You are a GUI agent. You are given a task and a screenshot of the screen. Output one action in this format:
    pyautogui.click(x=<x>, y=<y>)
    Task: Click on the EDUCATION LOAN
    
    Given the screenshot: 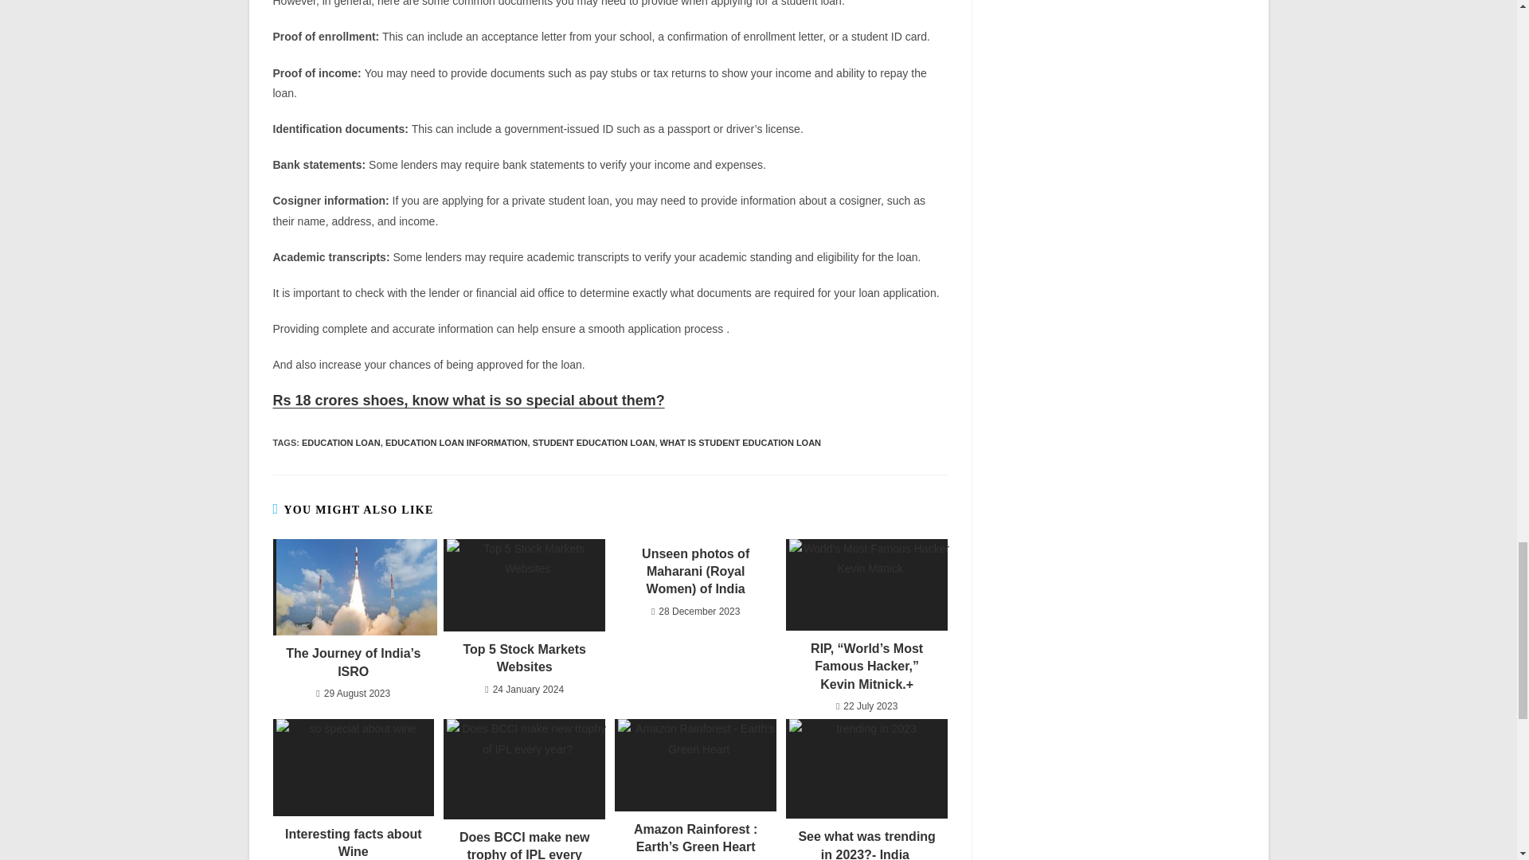 What is the action you would take?
    pyautogui.click(x=341, y=442)
    